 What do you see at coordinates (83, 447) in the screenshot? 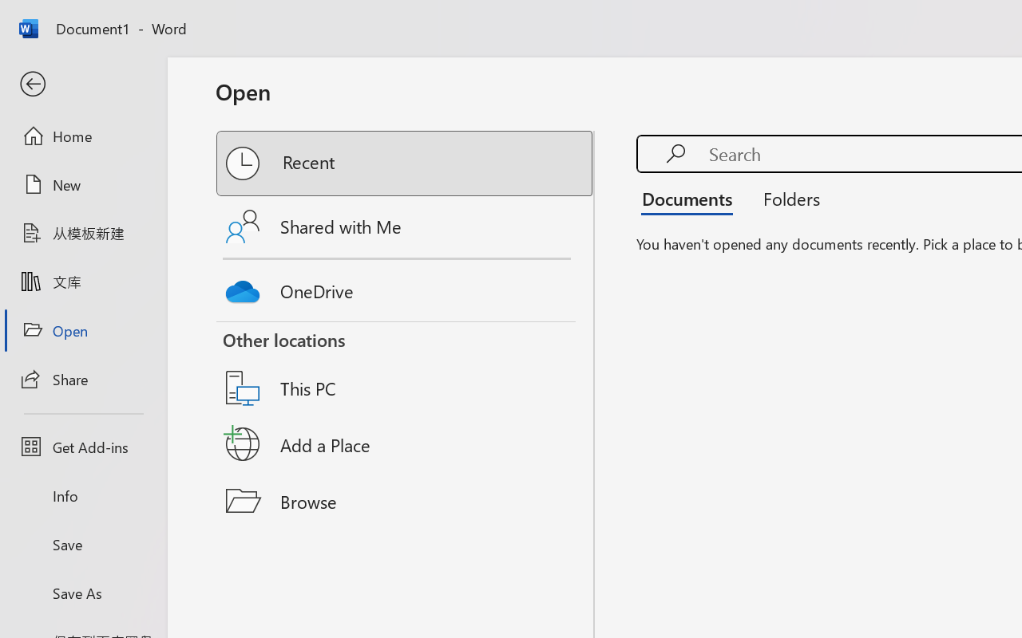
I see `Get Add-ins` at bounding box center [83, 447].